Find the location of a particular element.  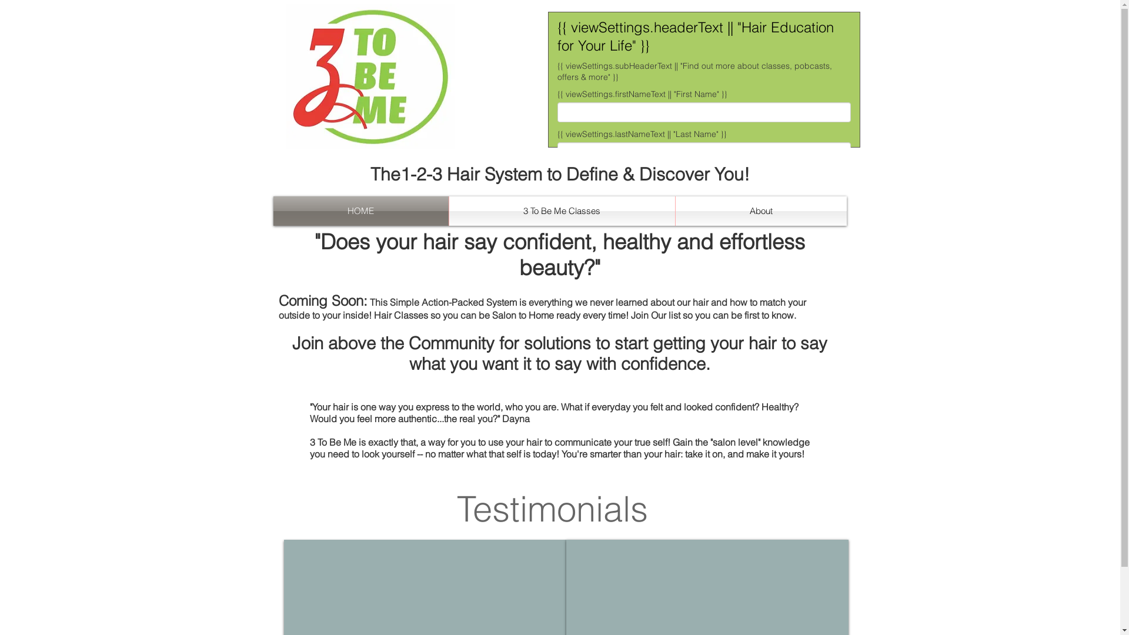

3toBEme1.jpg 2015-12-21-15:11:41 is located at coordinates (370, 76).